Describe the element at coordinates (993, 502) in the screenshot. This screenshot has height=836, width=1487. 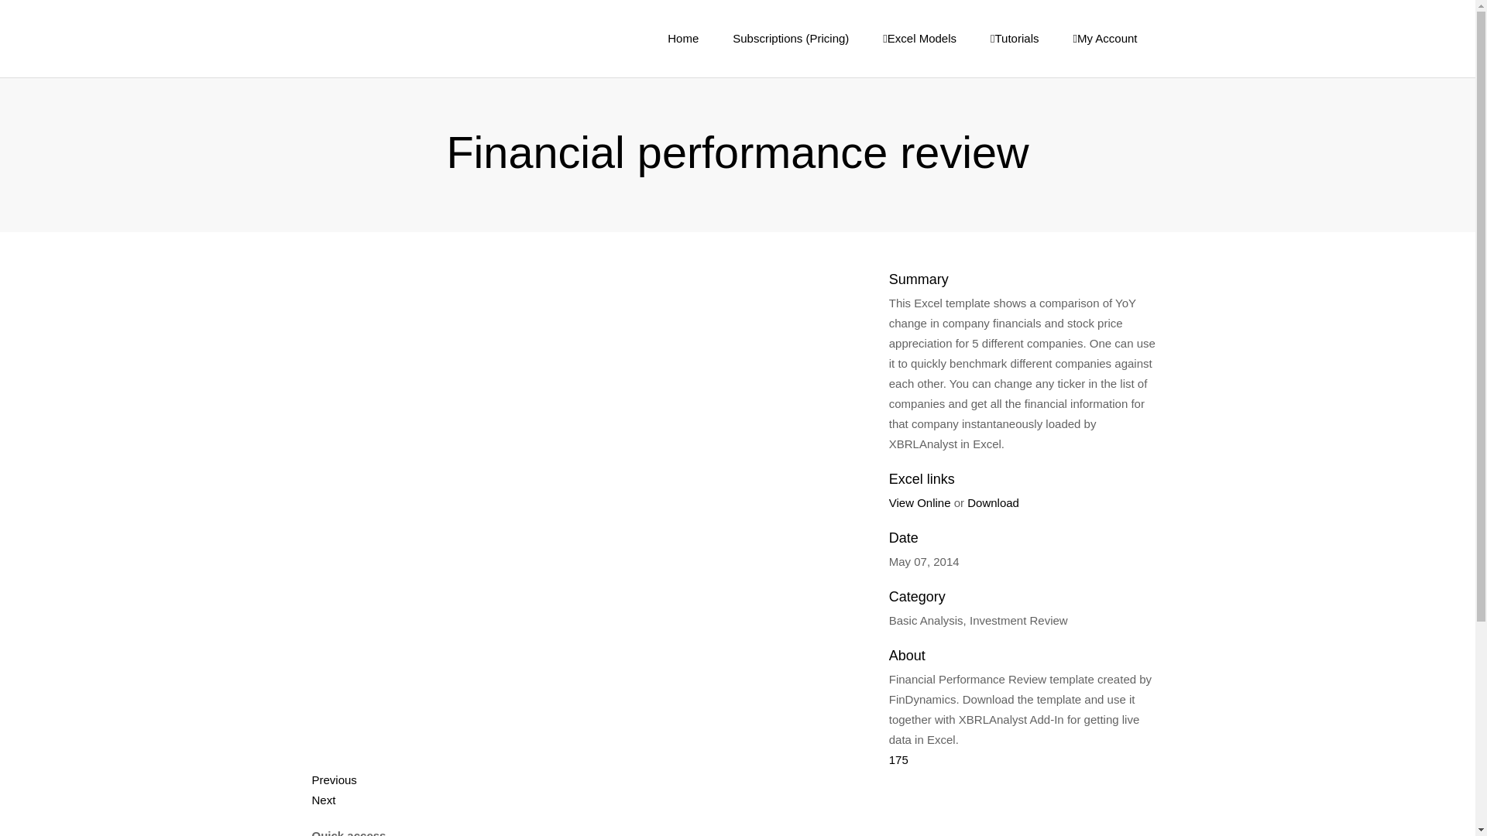
I see `Download Excel template` at that location.